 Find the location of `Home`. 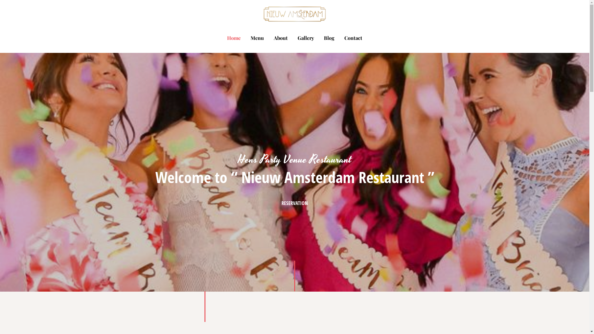

Home is located at coordinates (234, 38).